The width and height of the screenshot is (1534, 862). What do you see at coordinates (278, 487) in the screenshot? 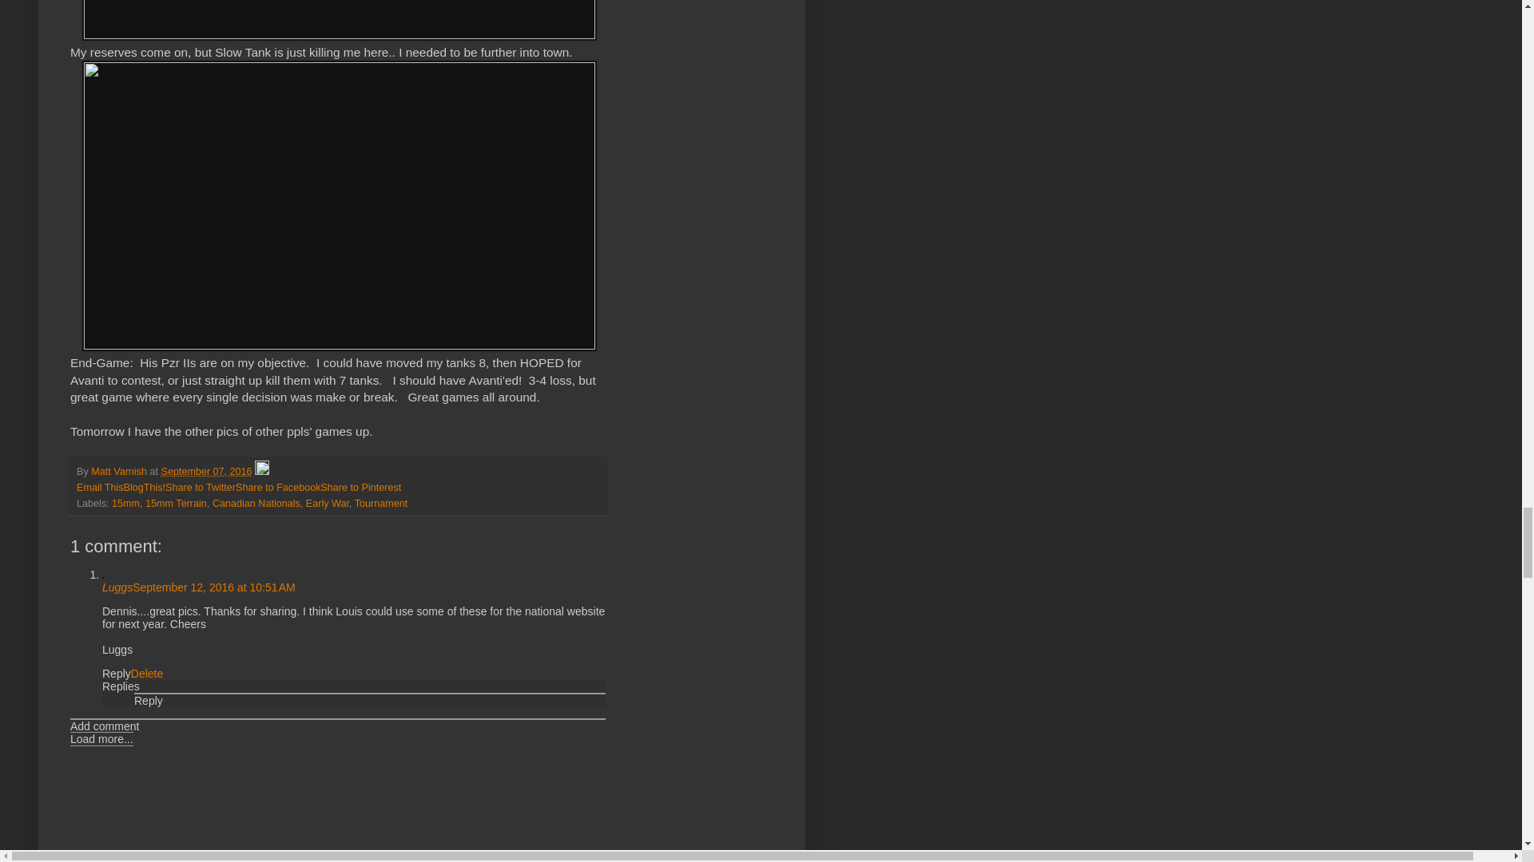
I see `Share to Facebook` at bounding box center [278, 487].